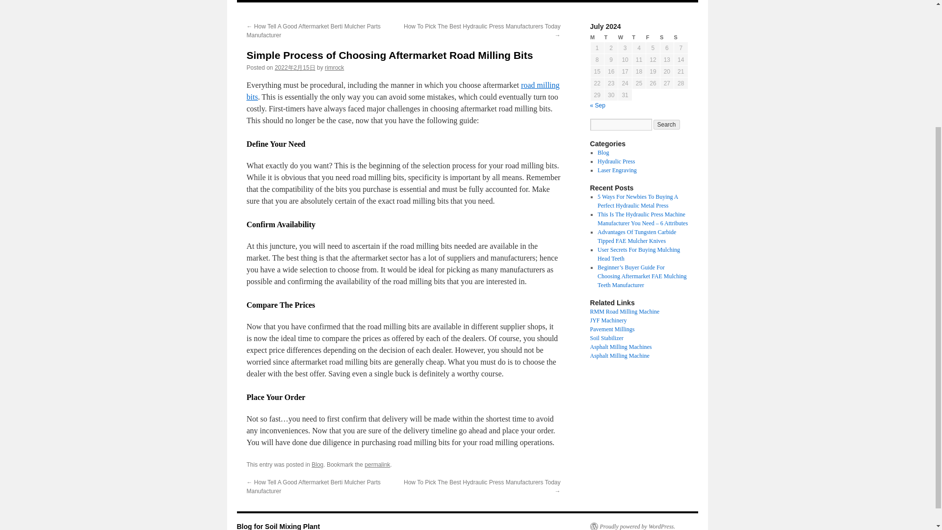 Image resolution: width=942 pixels, height=530 pixels. What do you see at coordinates (667, 125) in the screenshot?
I see `Search` at bounding box center [667, 125].